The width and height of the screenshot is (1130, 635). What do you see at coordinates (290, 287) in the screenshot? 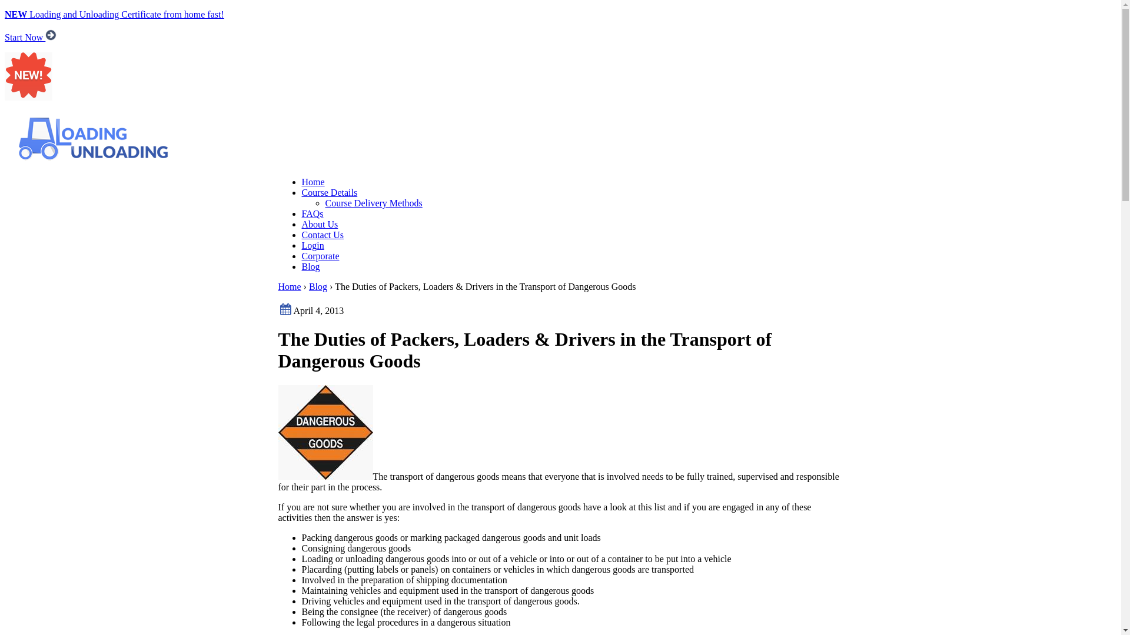
I see `Home` at bounding box center [290, 287].